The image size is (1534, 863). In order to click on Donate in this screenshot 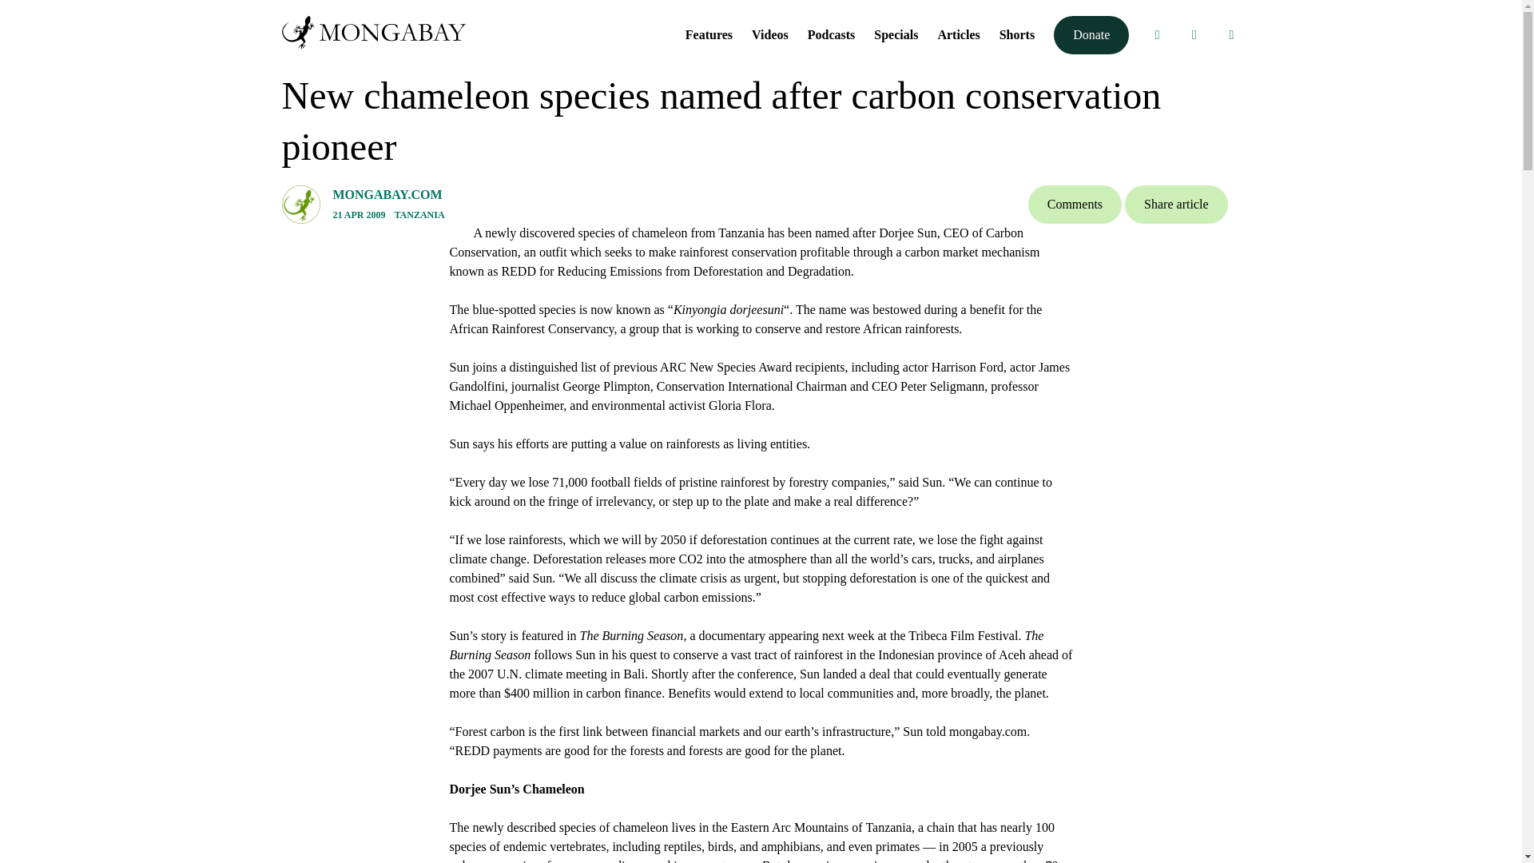, I will do `click(1091, 35)`.